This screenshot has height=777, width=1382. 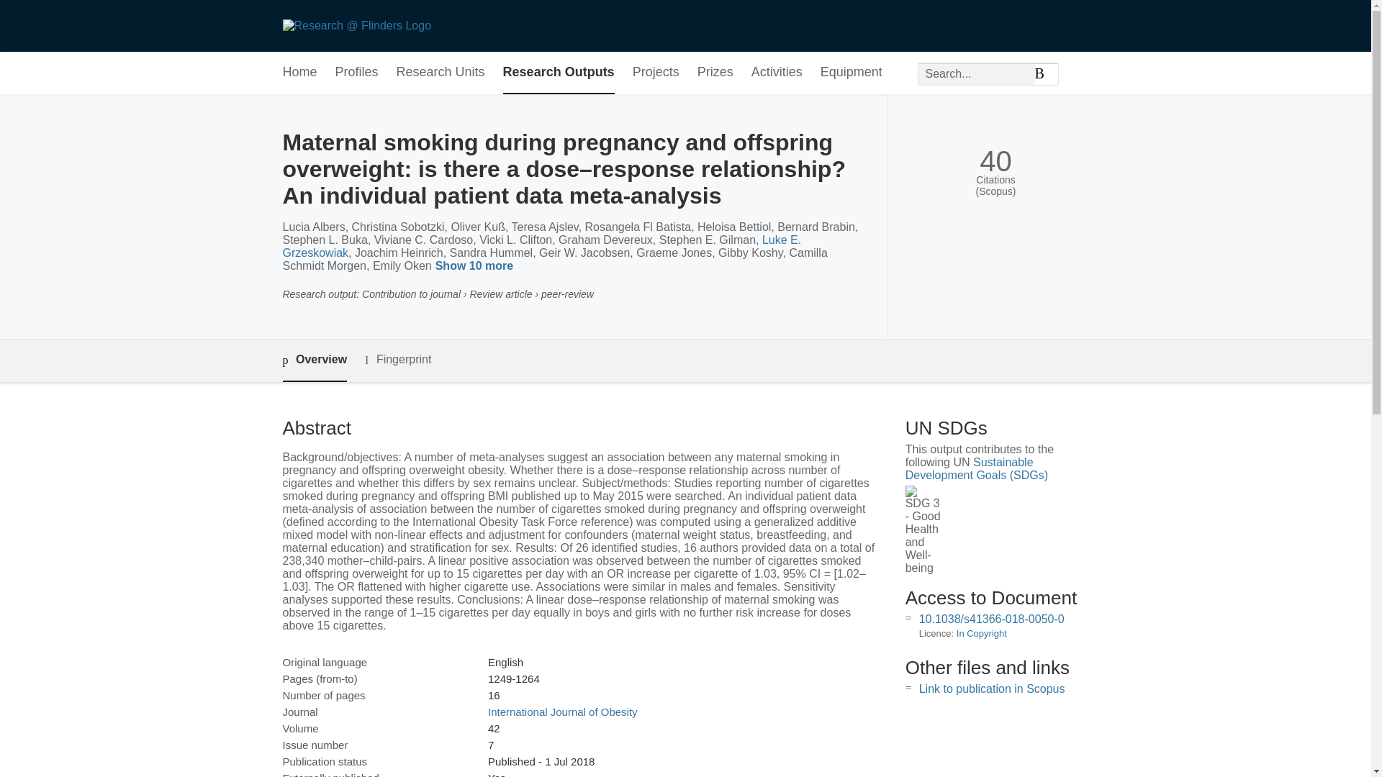 I want to click on Research Units, so click(x=441, y=73).